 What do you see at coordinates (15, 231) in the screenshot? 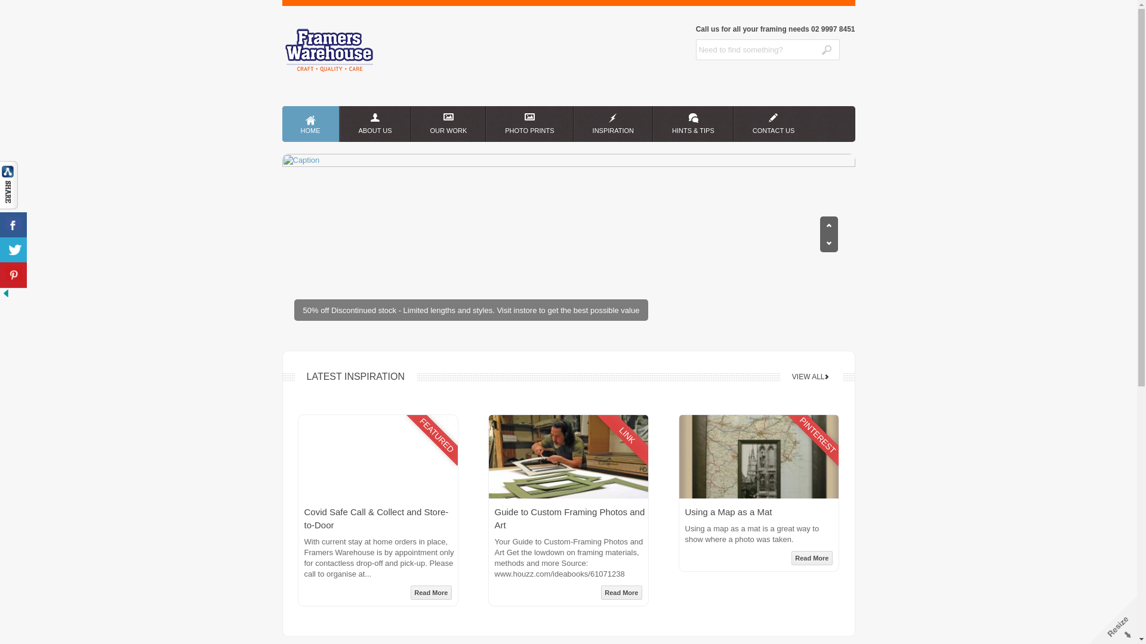
I see `Share This With Your Friends` at bounding box center [15, 231].